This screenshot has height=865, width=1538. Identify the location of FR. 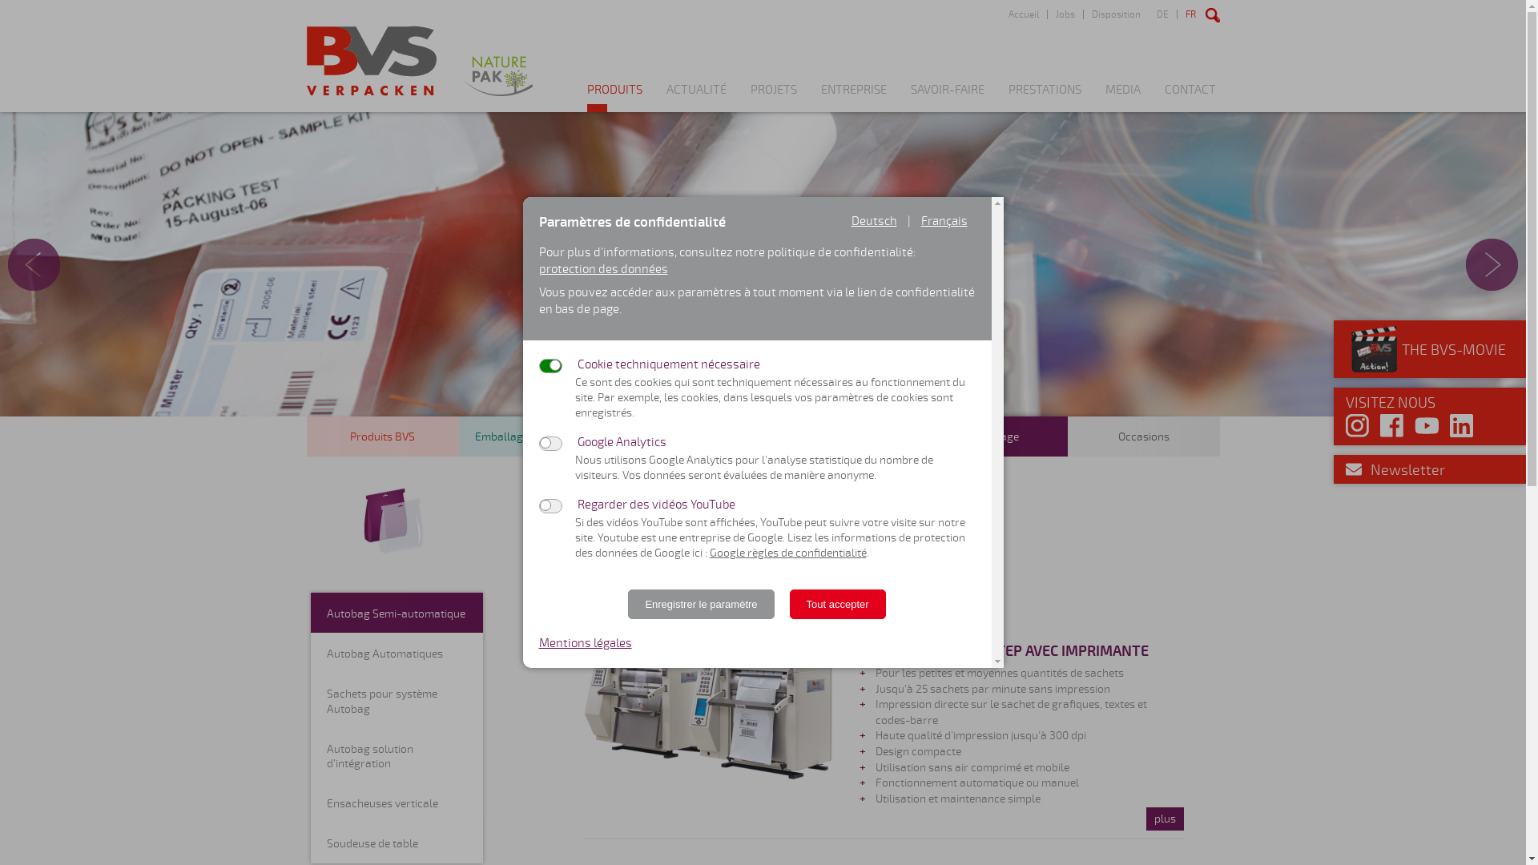
(1190, 14).